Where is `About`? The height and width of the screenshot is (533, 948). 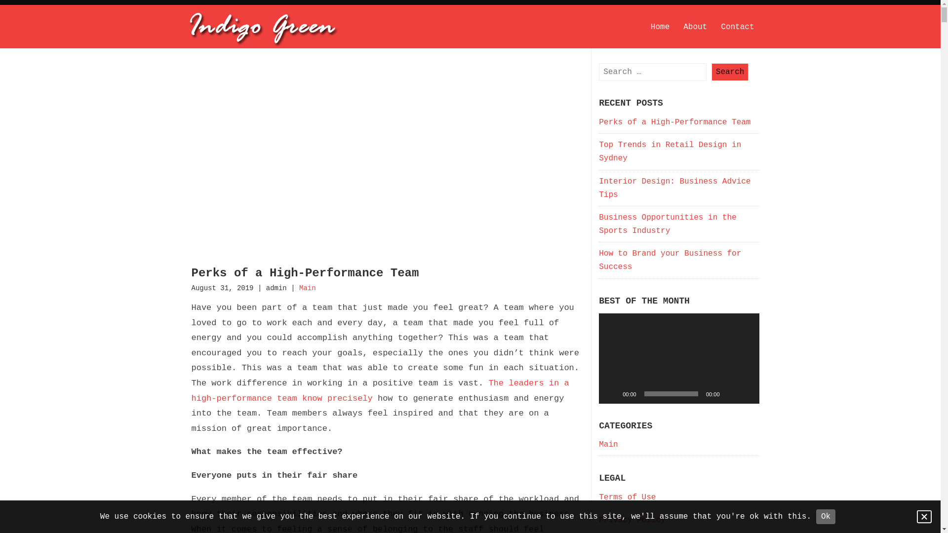 About is located at coordinates (695, 27).